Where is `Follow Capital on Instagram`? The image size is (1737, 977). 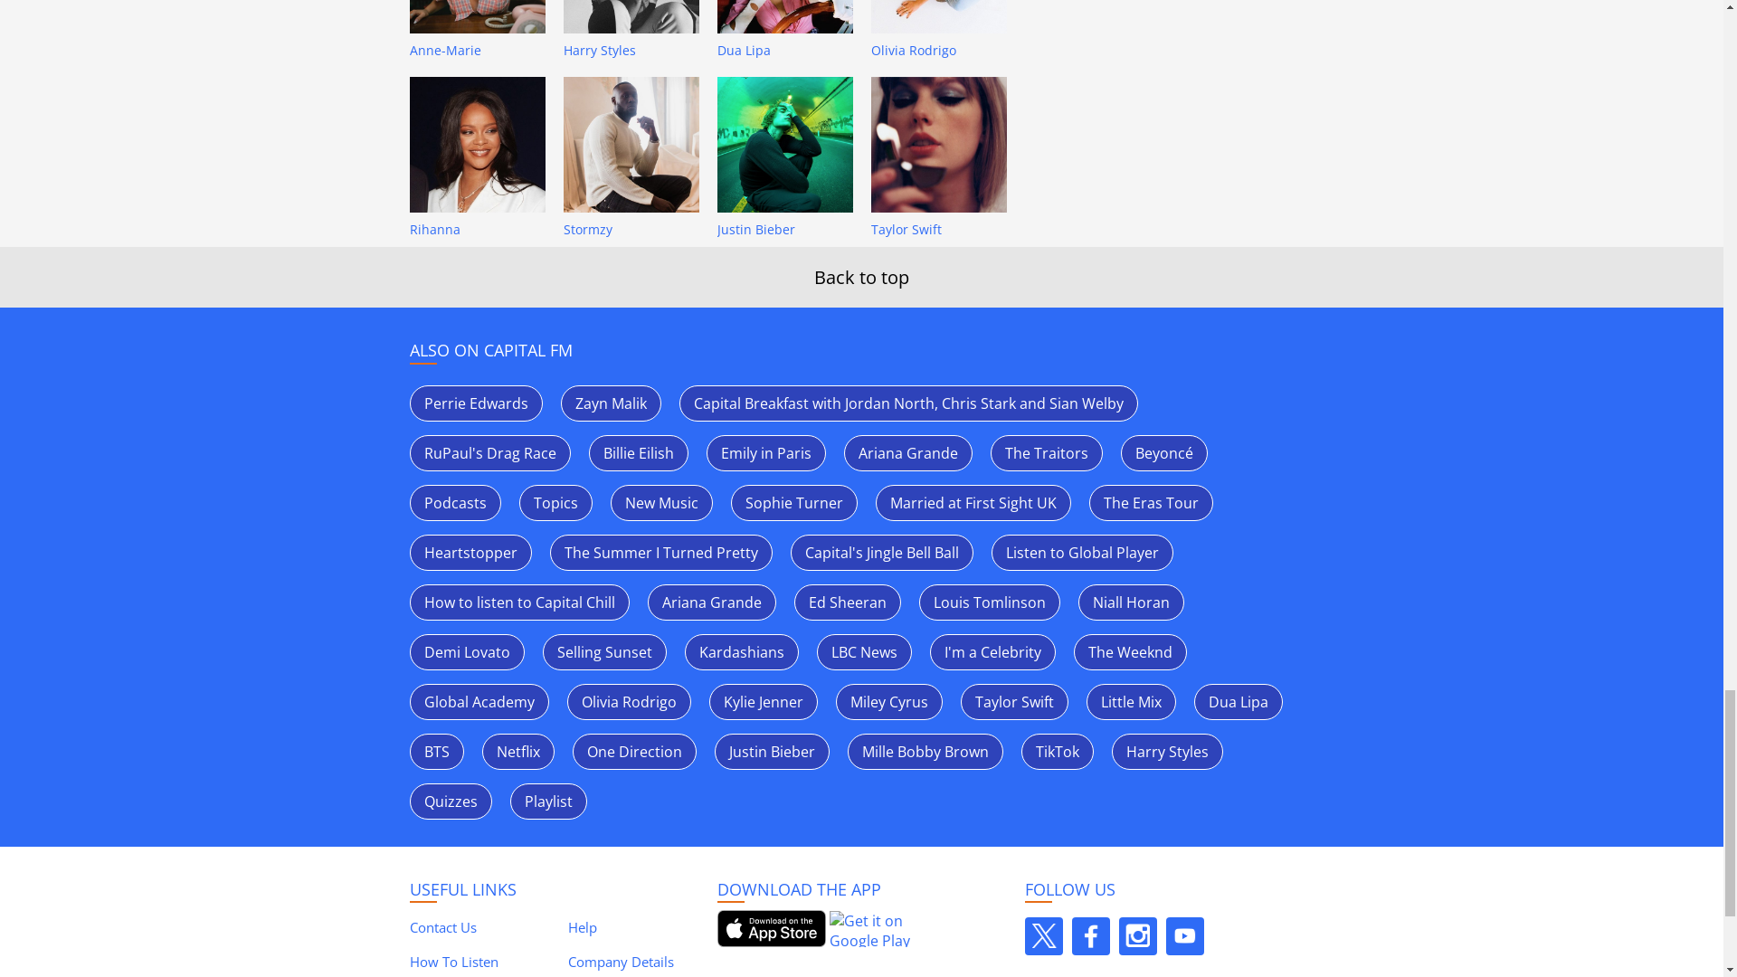 Follow Capital on Instagram is located at coordinates (1137, 936).